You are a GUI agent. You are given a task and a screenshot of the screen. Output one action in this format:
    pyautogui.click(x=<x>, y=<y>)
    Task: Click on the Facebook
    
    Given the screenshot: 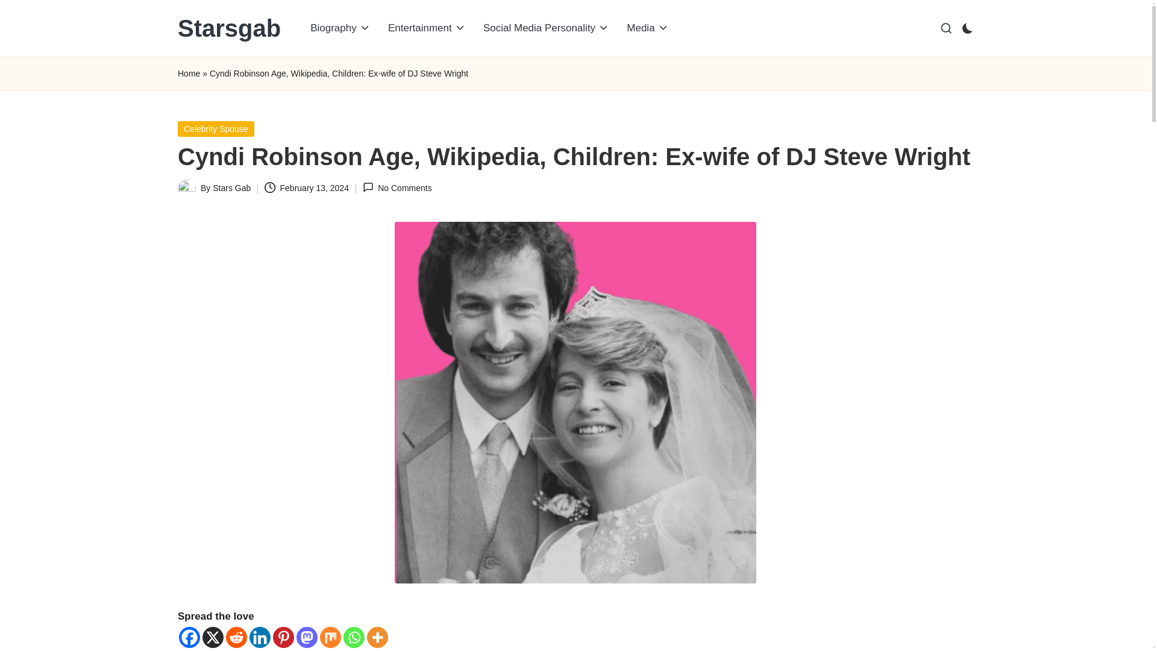 What is the action you would take?
    pyautogui.click(x=189, y=637)
    